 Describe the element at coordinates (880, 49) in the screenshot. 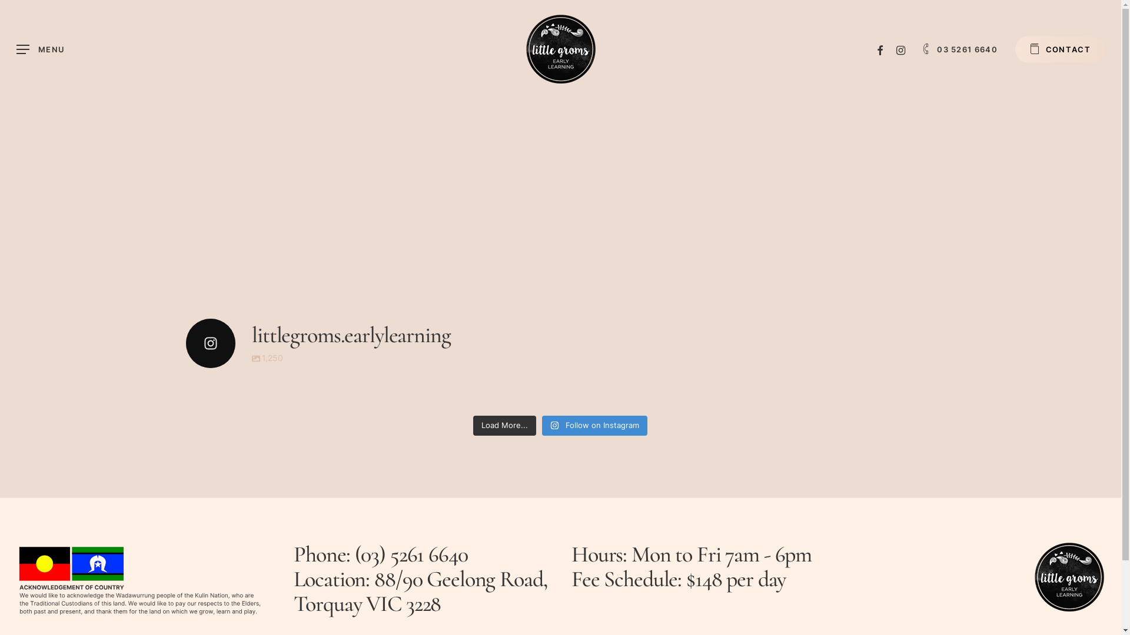

I see `FACEBOOK` at that location.